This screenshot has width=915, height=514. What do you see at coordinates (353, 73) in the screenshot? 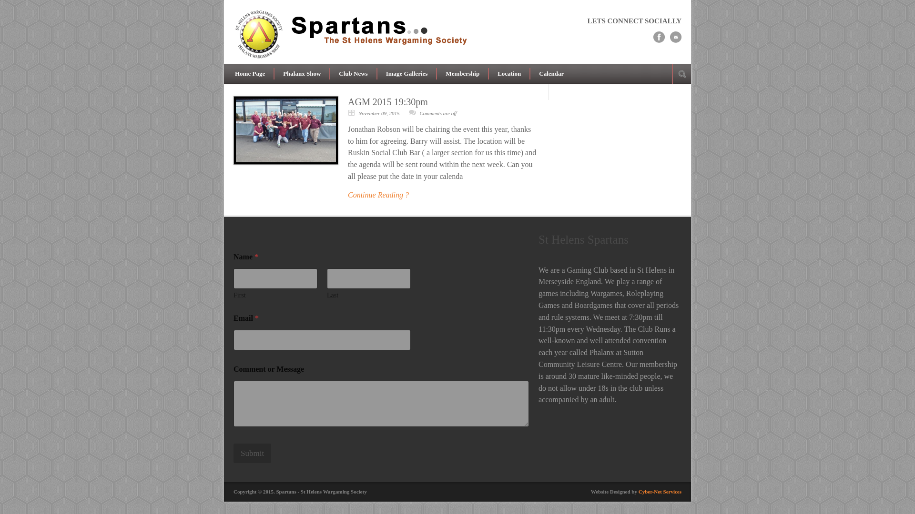
I see `Club News` at bounding box center [353, 73].